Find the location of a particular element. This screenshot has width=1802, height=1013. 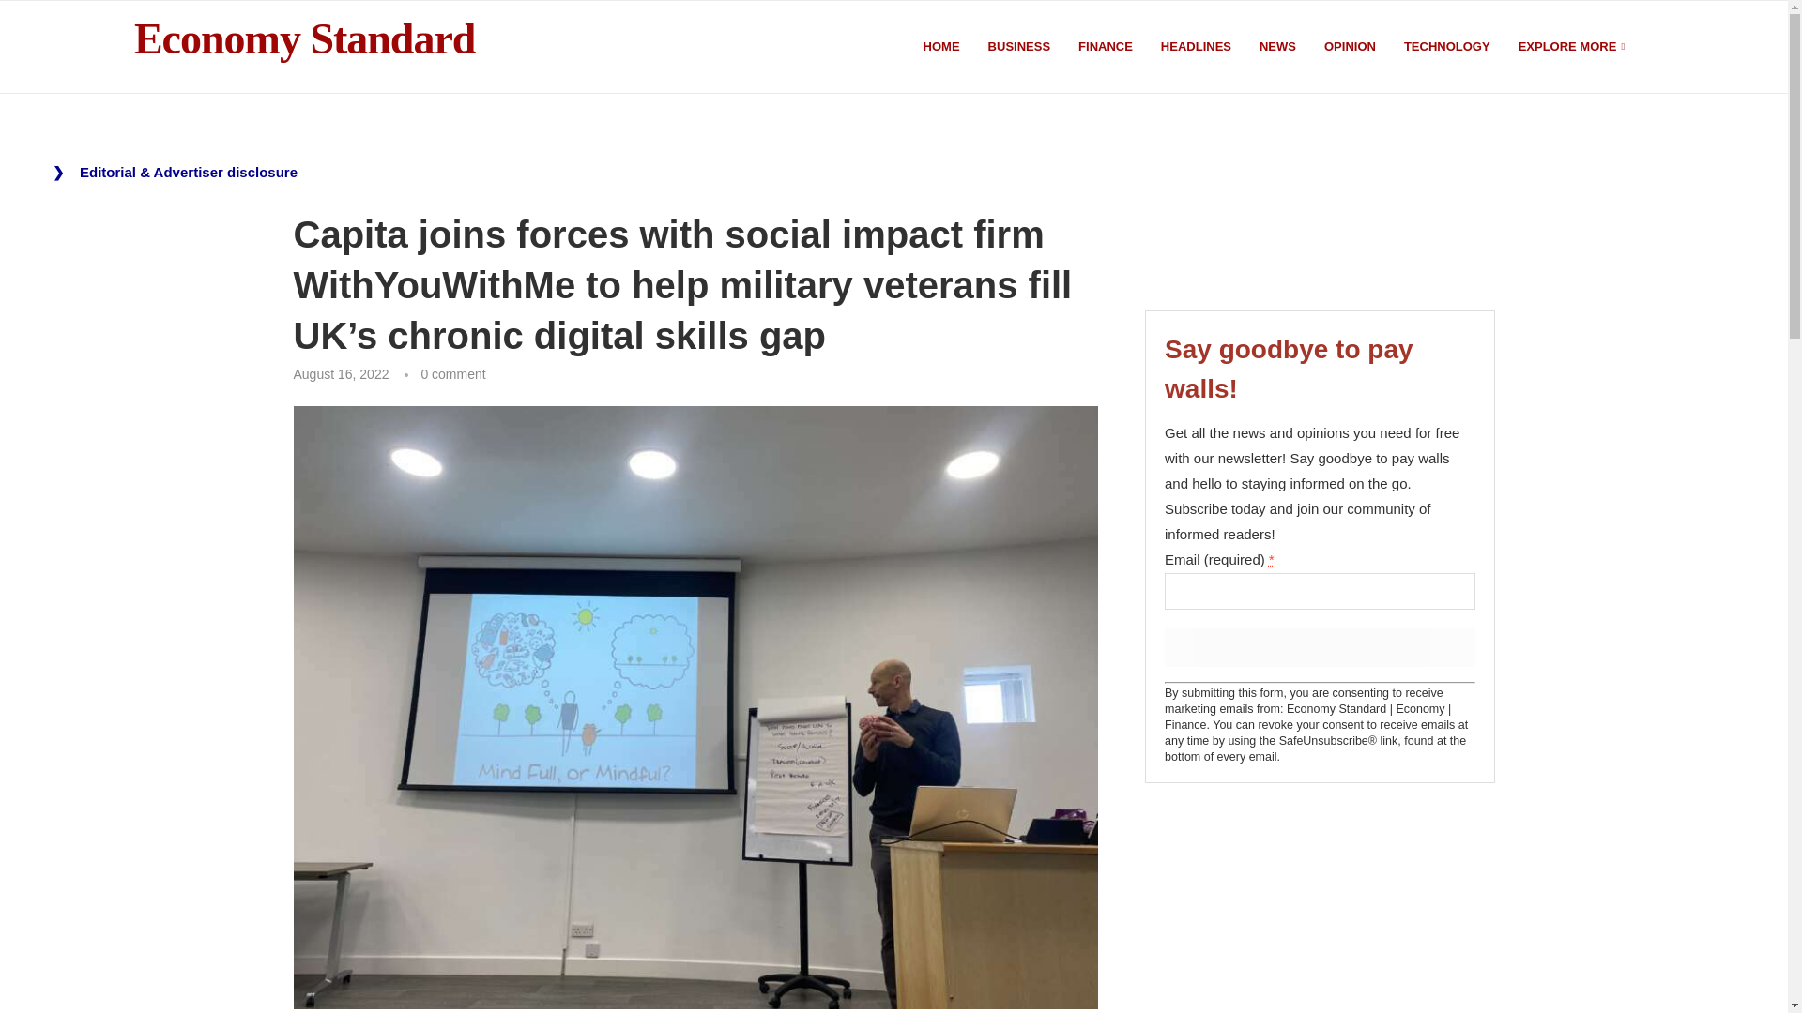

EXPLORE MORE is located at coordinates (1573, 47).